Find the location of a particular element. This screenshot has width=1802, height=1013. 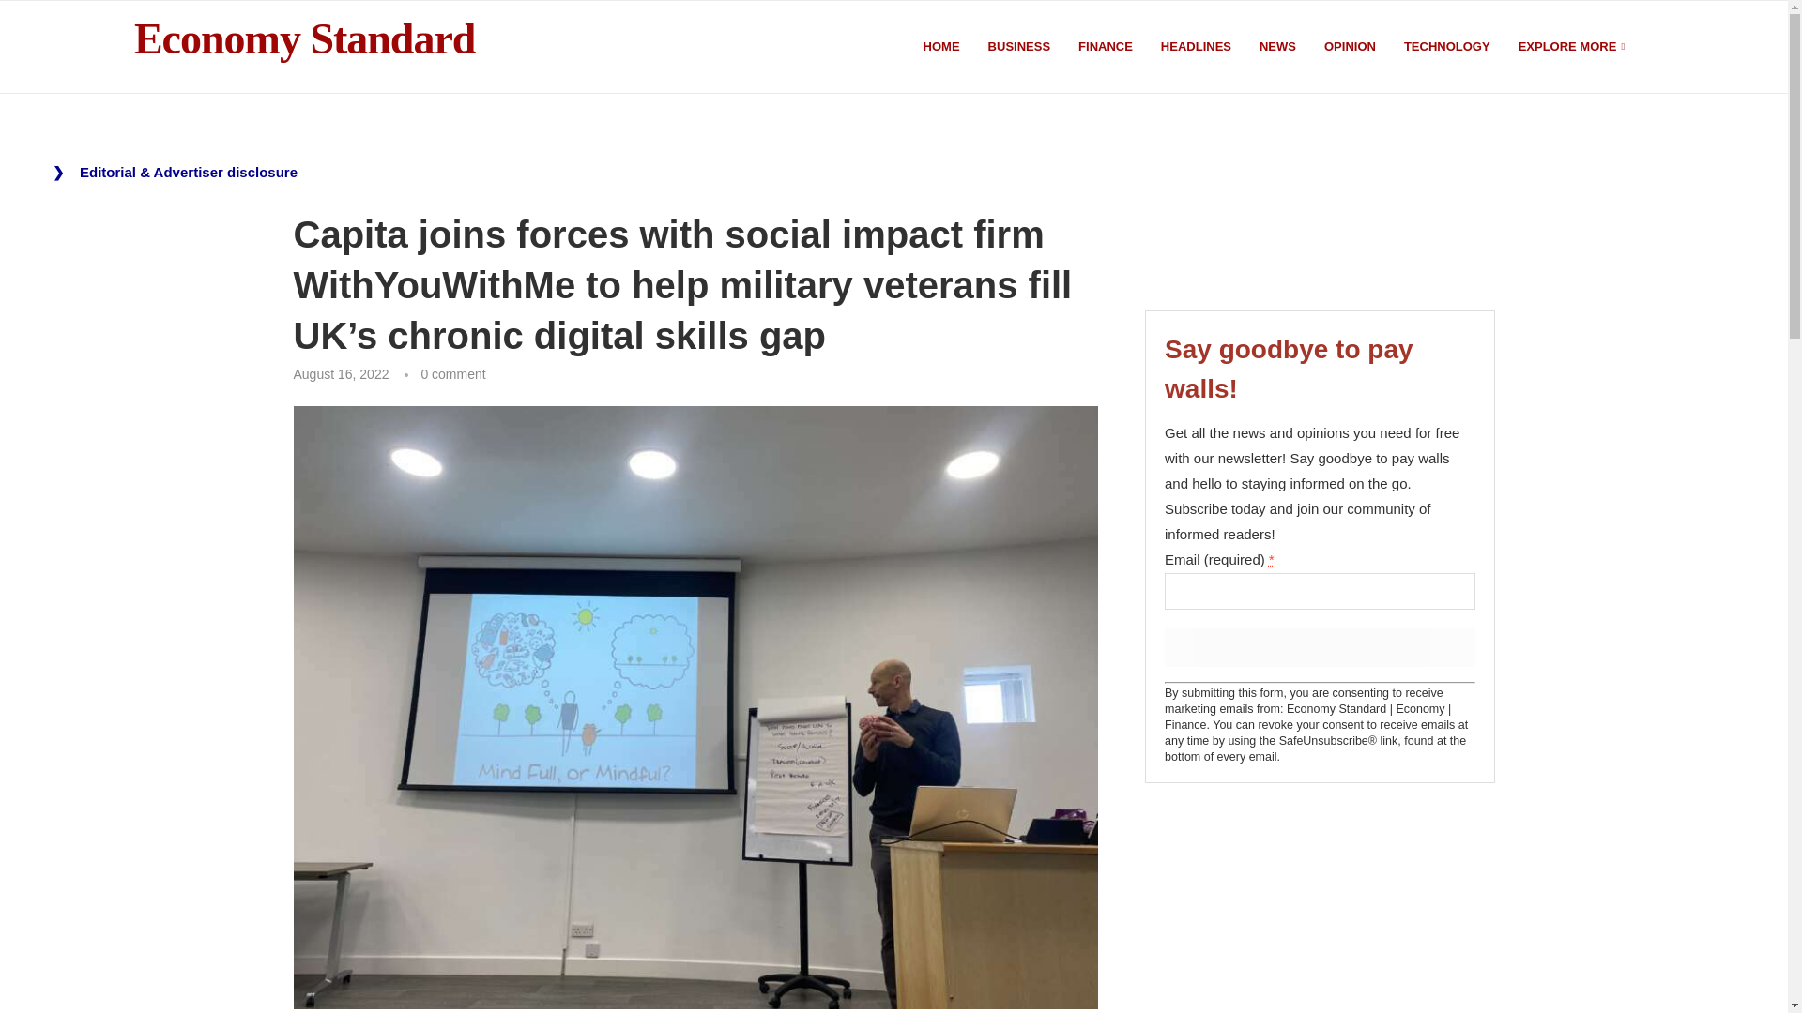

EXPLORE MORE is located at coordinates (1573, 47).